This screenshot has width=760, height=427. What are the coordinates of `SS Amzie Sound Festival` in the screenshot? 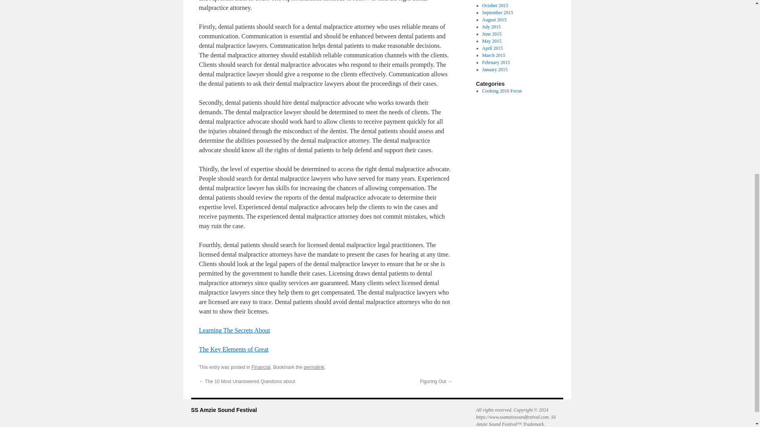 It's located at (223, 410).